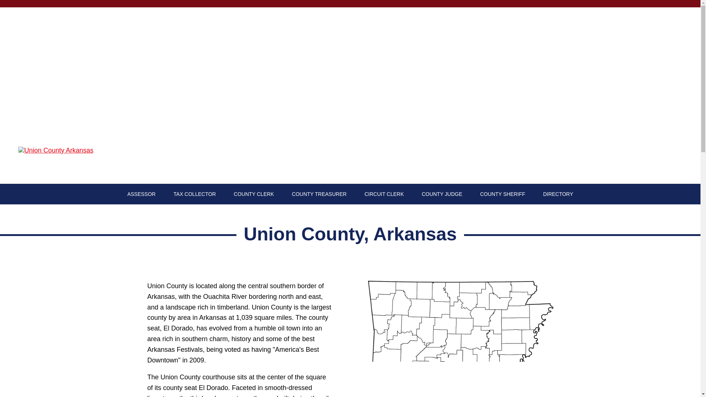 The image size is (706, 397). I want to click on TAX COLLECTOR, so click(195, 194).